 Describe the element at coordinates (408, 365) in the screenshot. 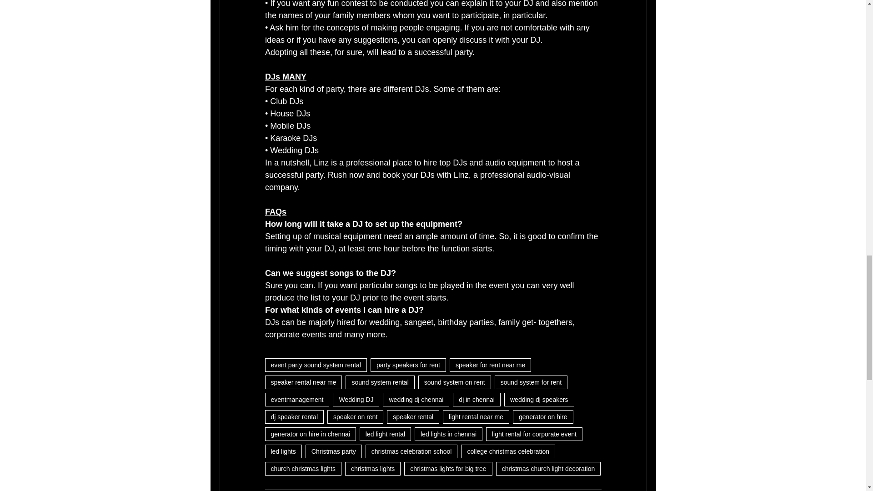

I see `party speakers for rent` at that location.